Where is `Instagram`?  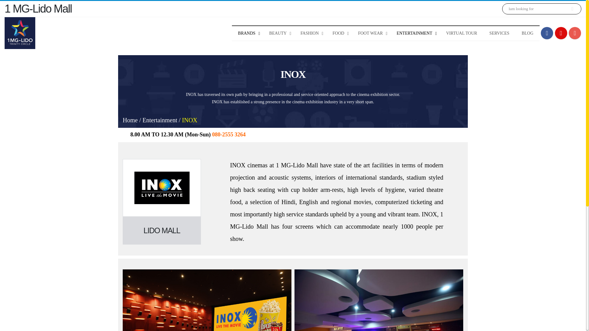 Instagram is located at coordinates (575, 33).